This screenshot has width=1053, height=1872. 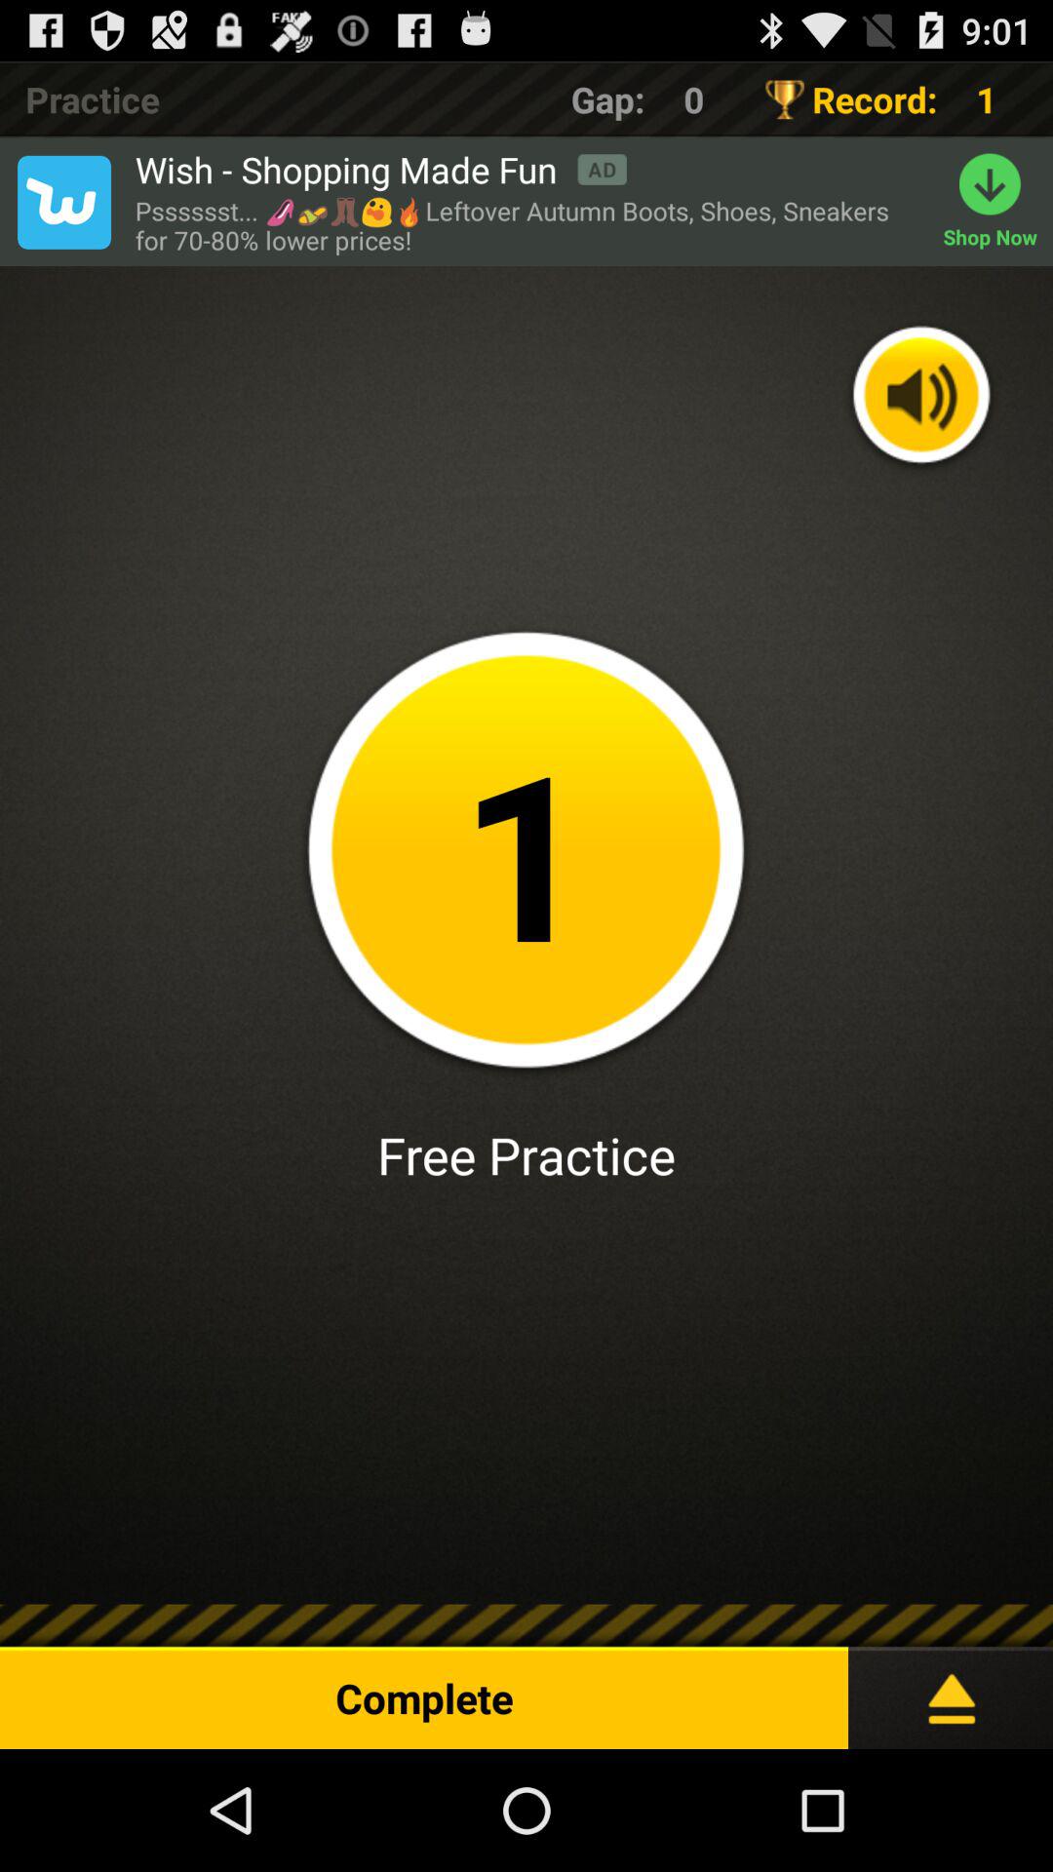 I want to click on toggle sound, so click(x=921, y=397).